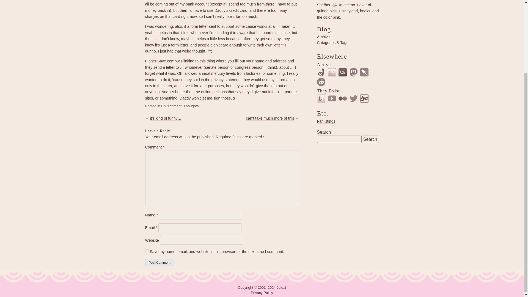 This screenshot has width=528, height=297. What do you see at coordinates (171, 106) in the screenshot?
I see `Environment` at bounding box center [171, 106].